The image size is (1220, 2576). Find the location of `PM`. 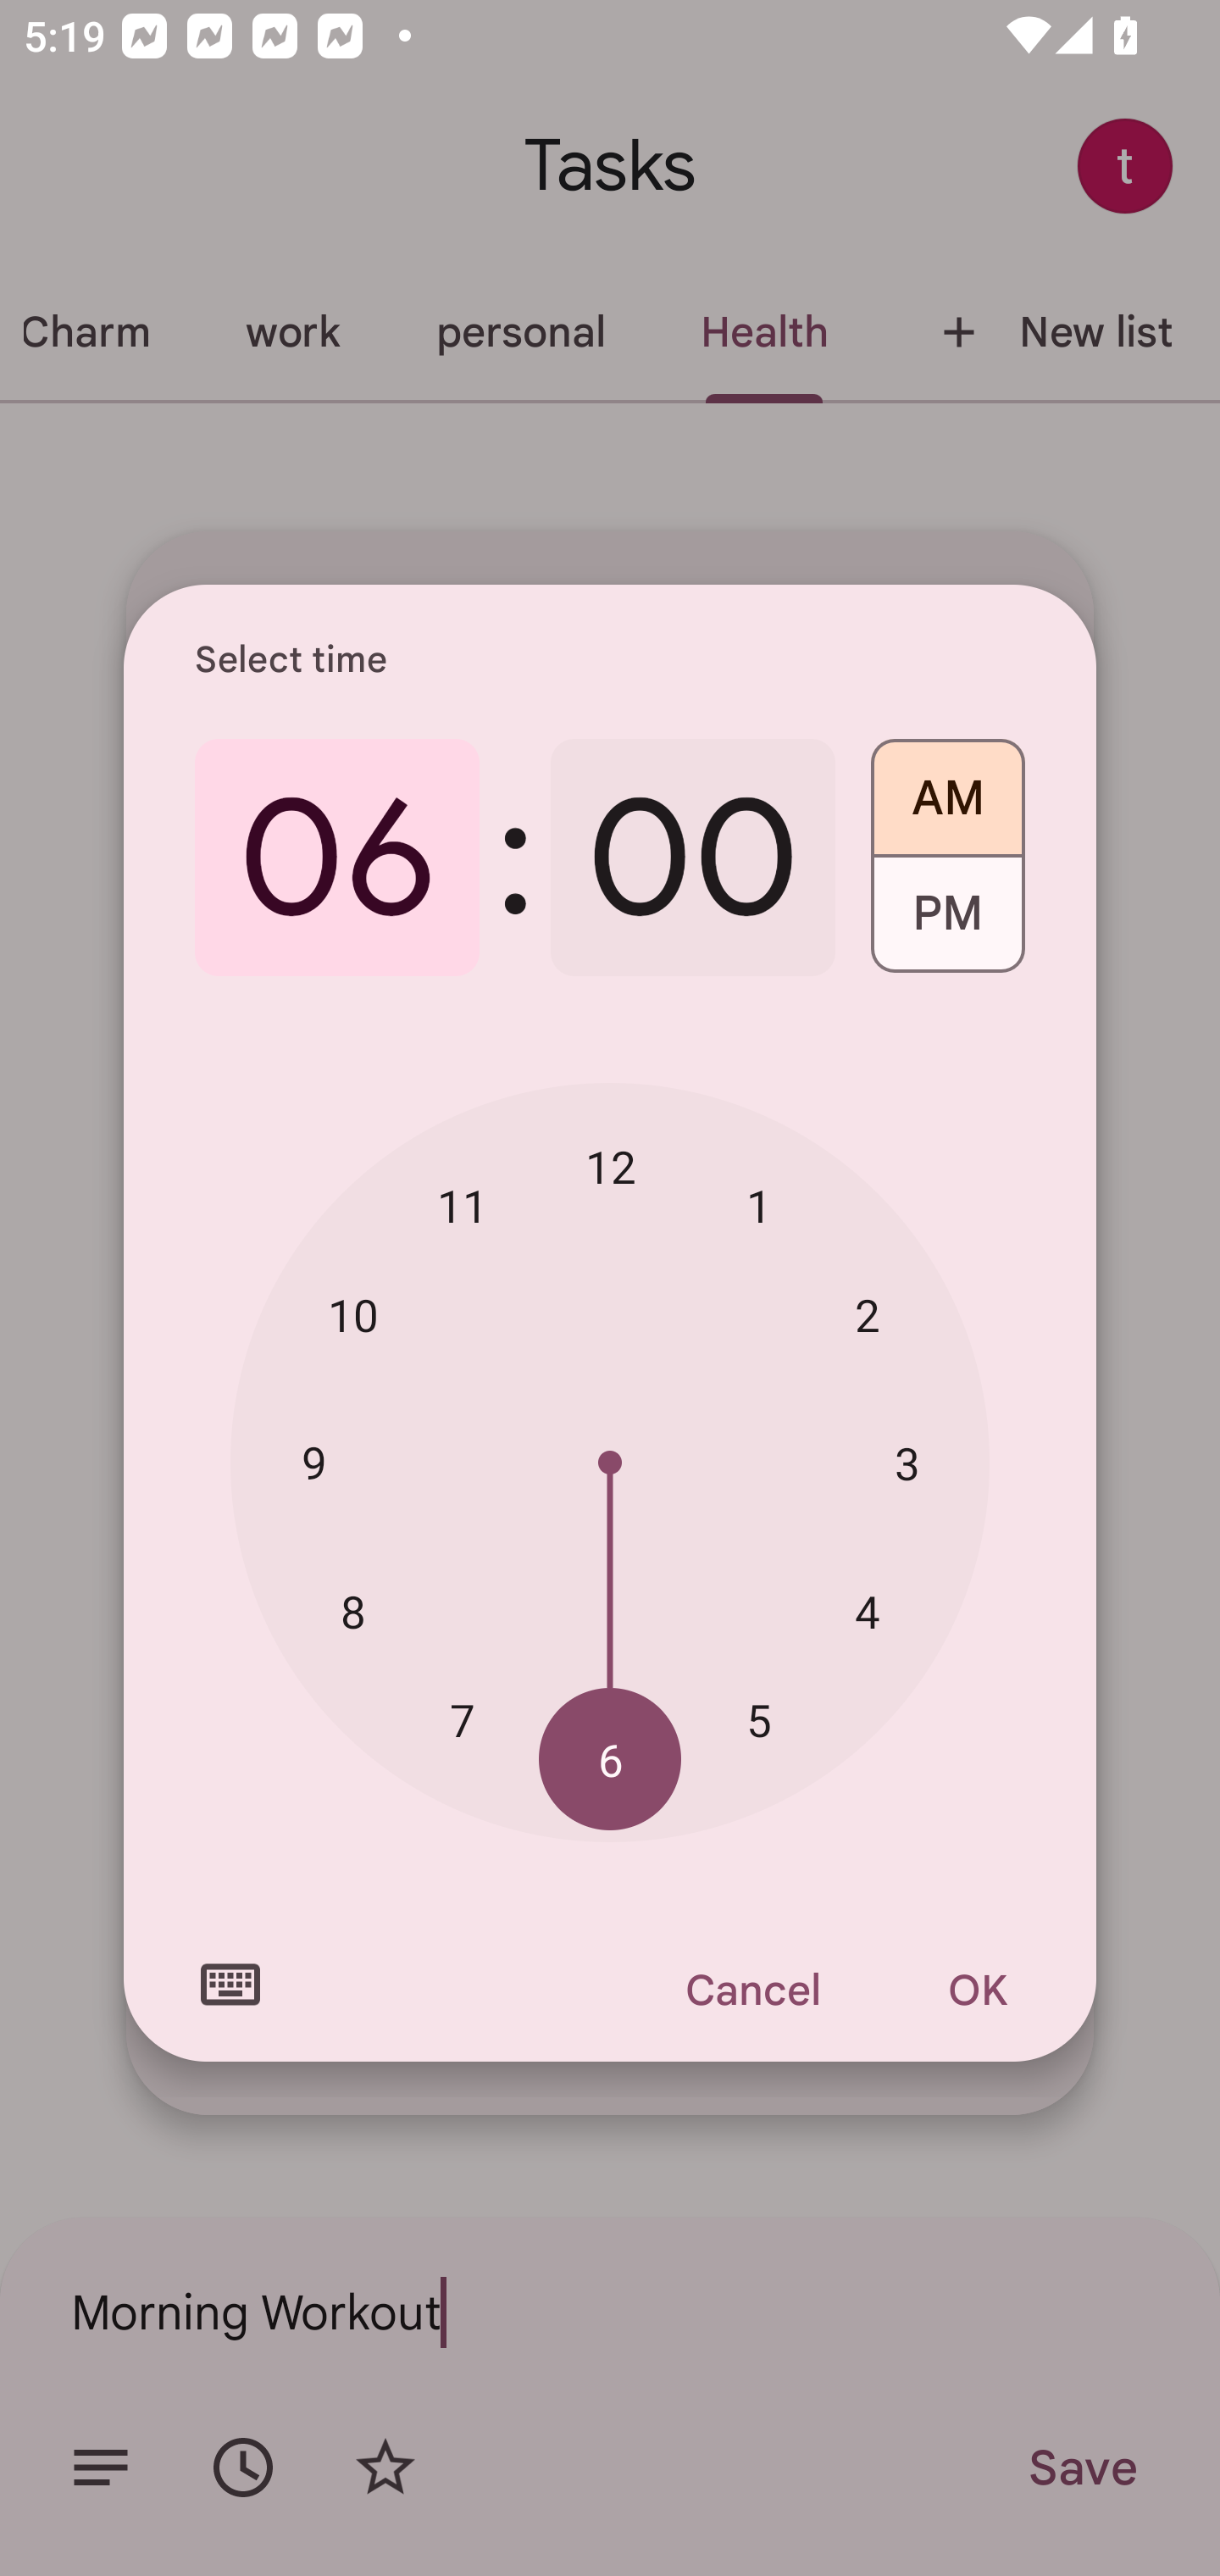

PM is located at coordinates (947, 925).